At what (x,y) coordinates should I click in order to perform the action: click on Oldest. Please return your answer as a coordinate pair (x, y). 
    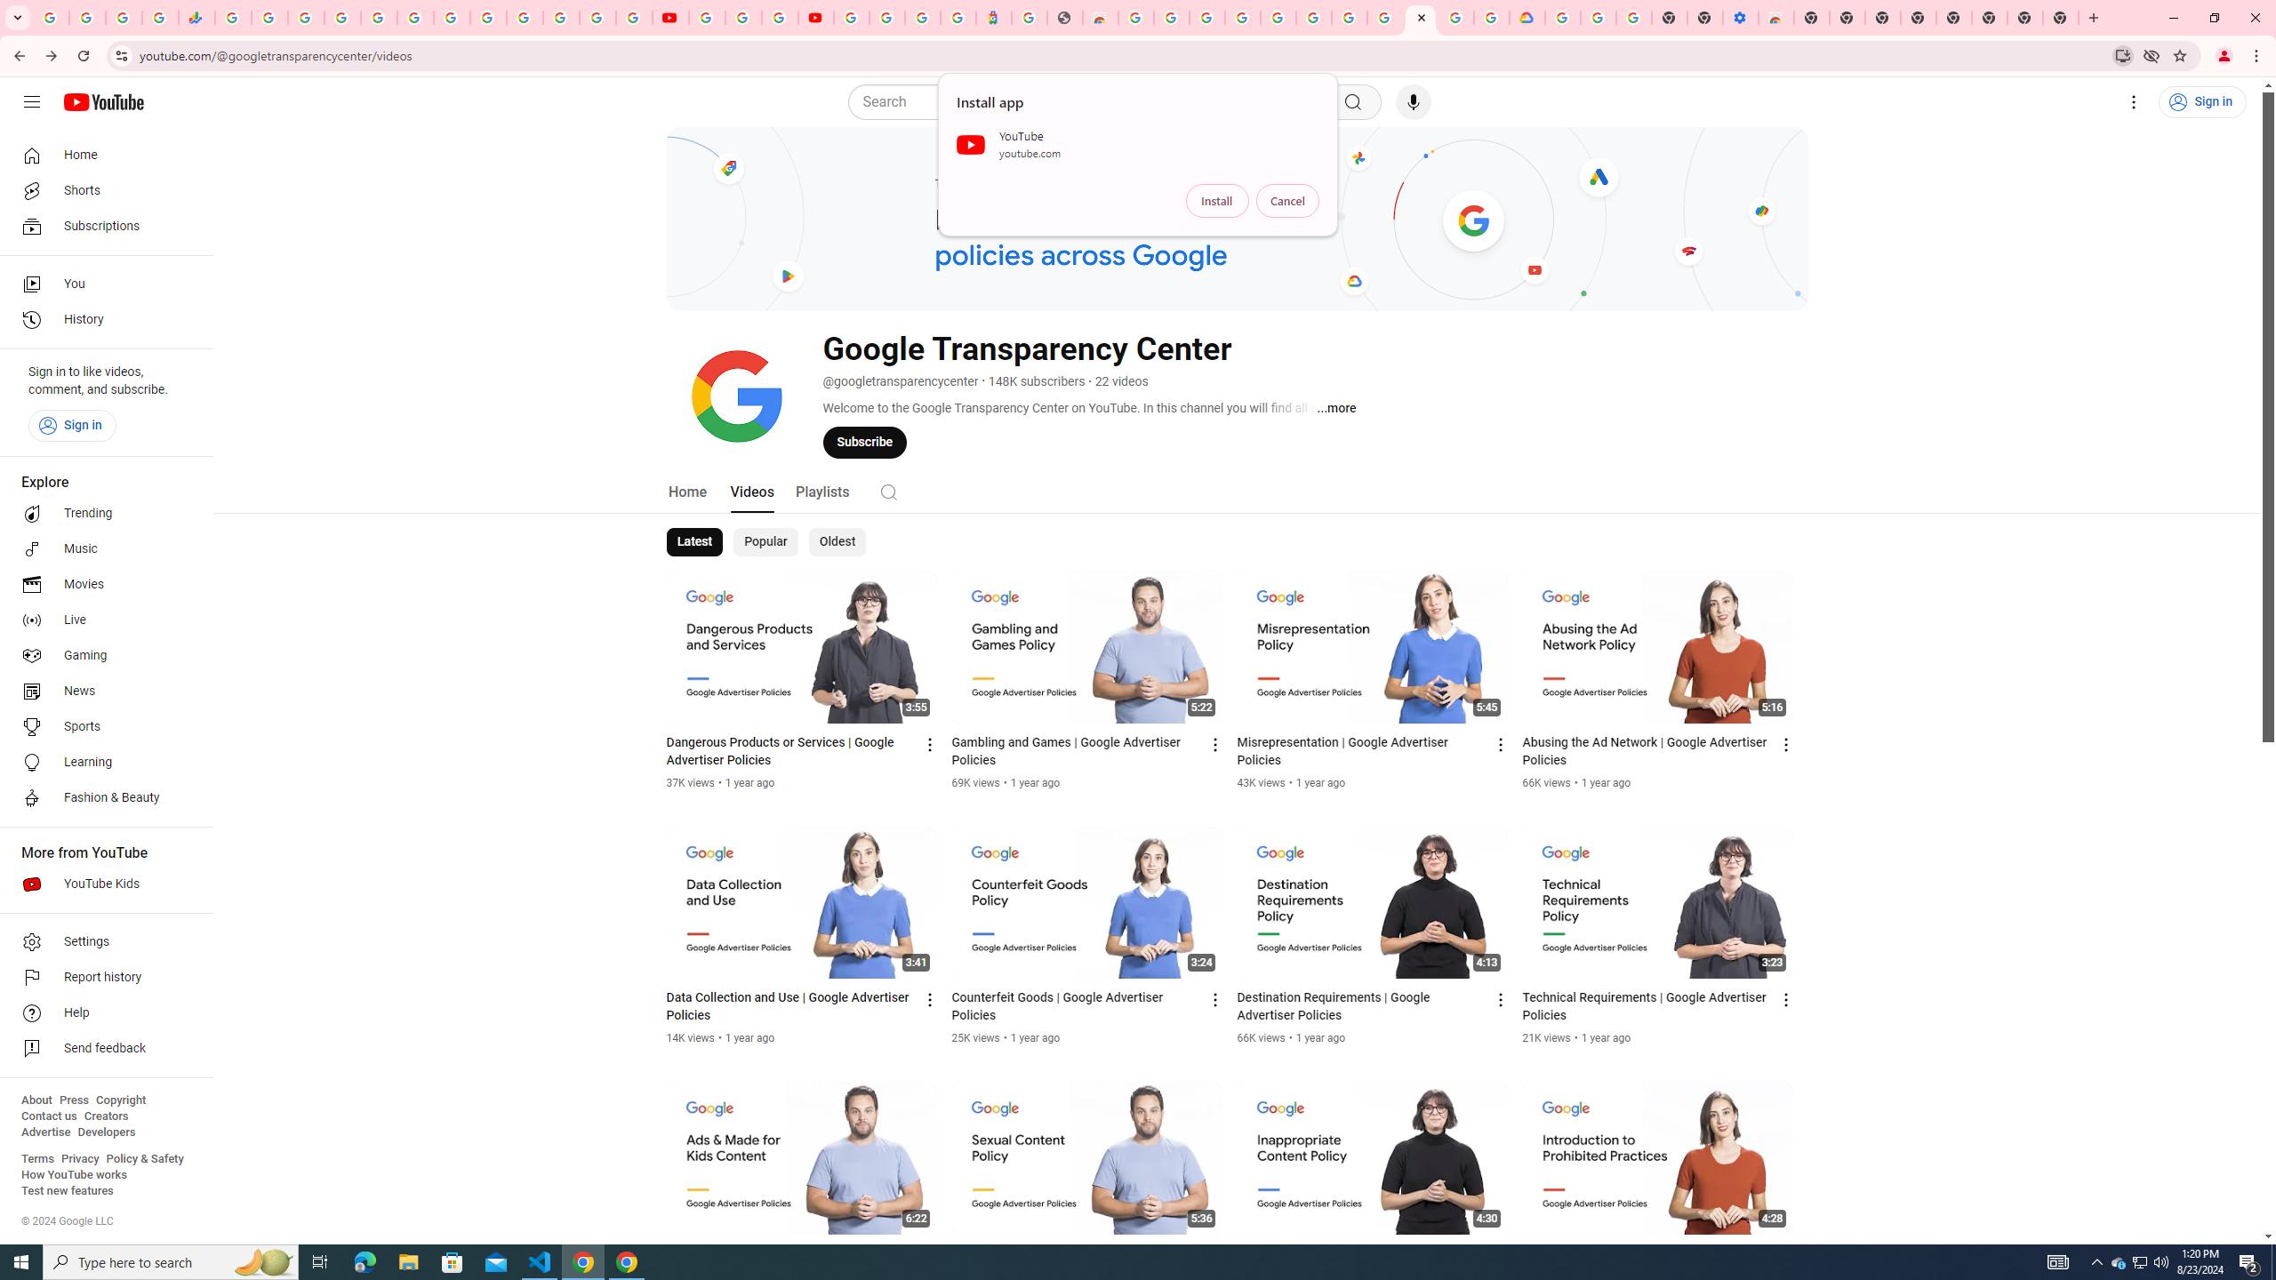
    Looking at the image, I should click on (836, 542).